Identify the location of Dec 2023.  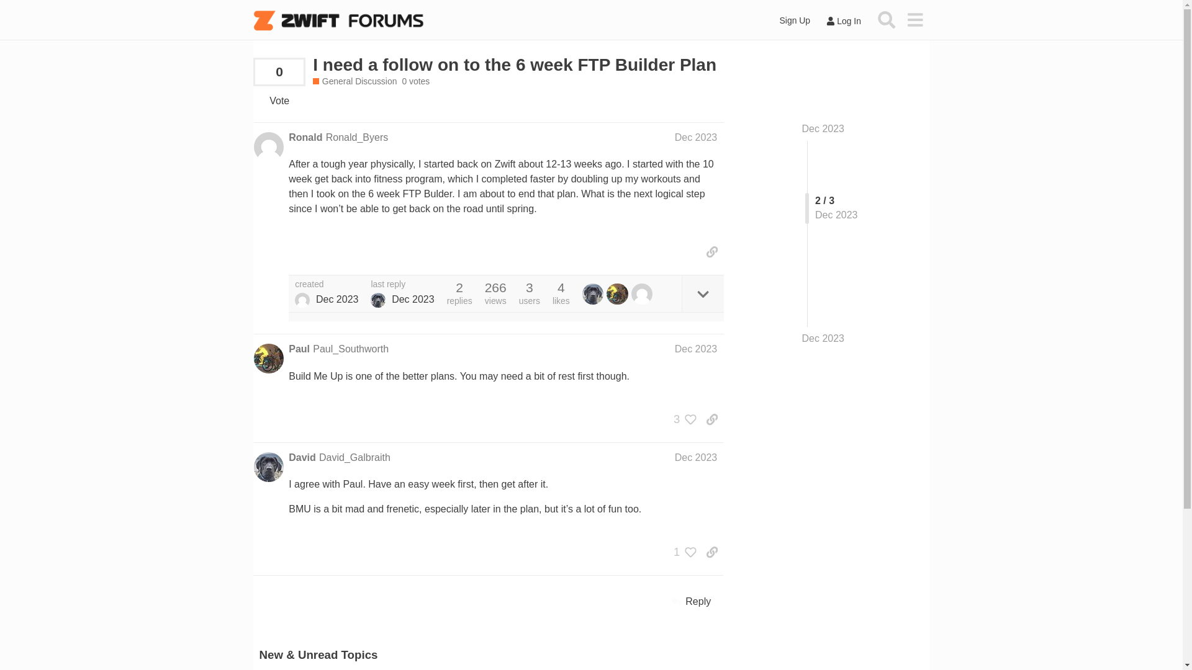
(695, 137).